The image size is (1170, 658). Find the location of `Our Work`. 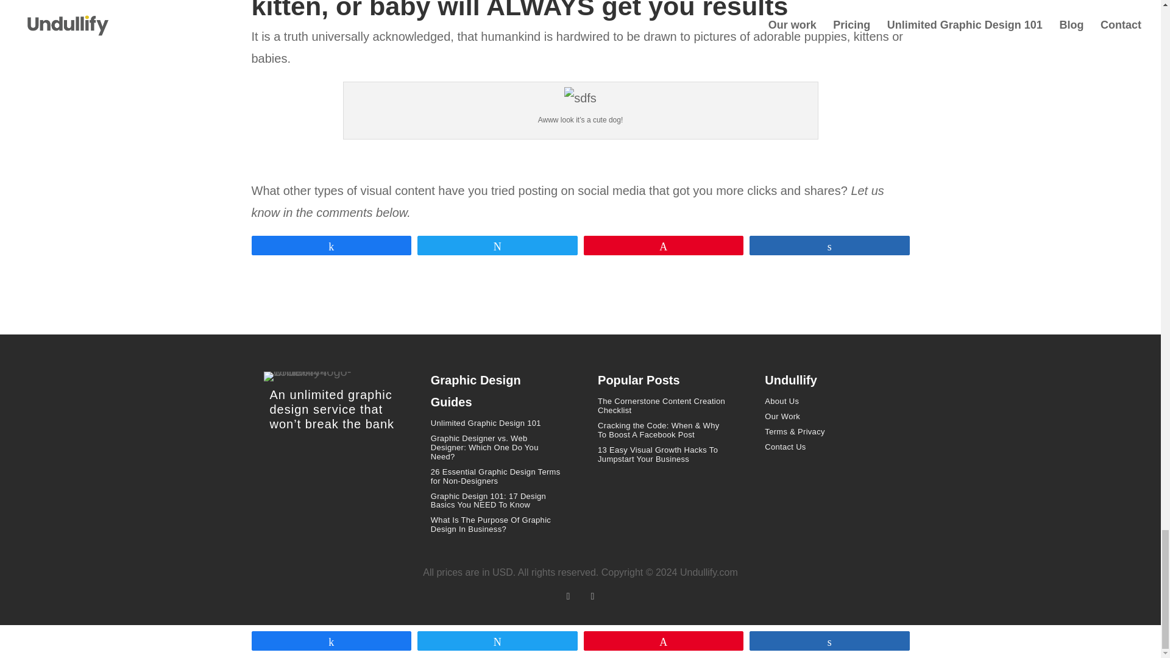

Our Work is located at coordinates (782, 417).